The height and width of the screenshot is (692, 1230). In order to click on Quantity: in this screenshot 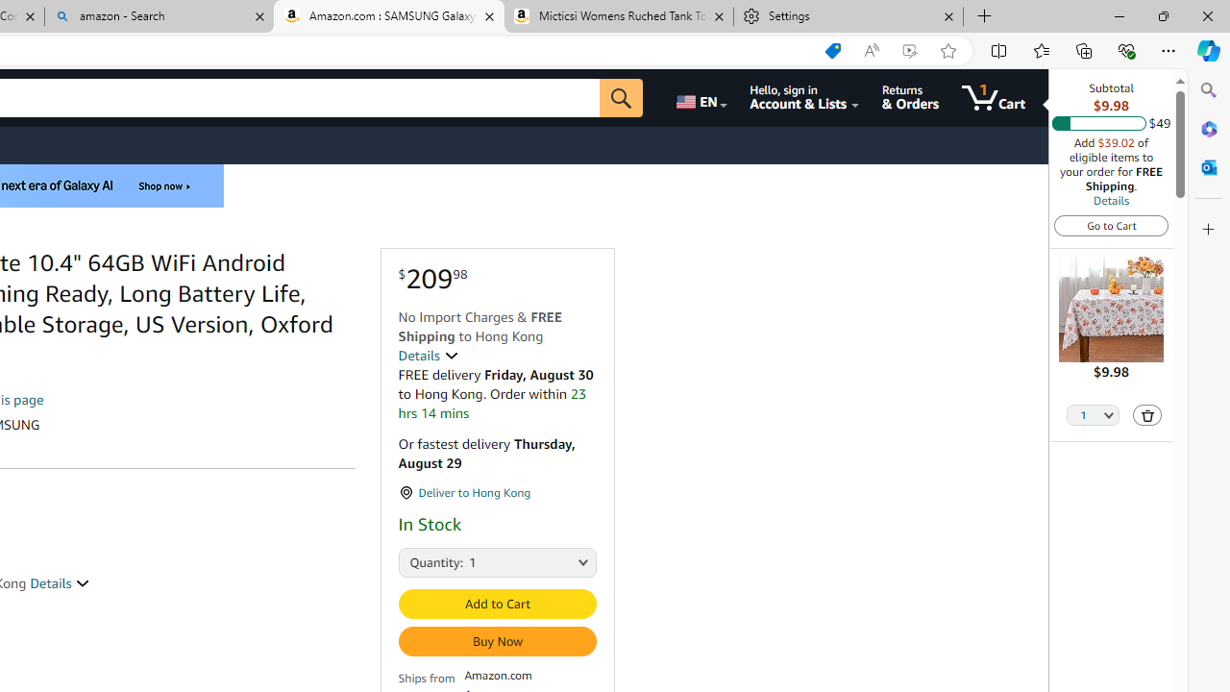, I will do `click(415, 561)`.